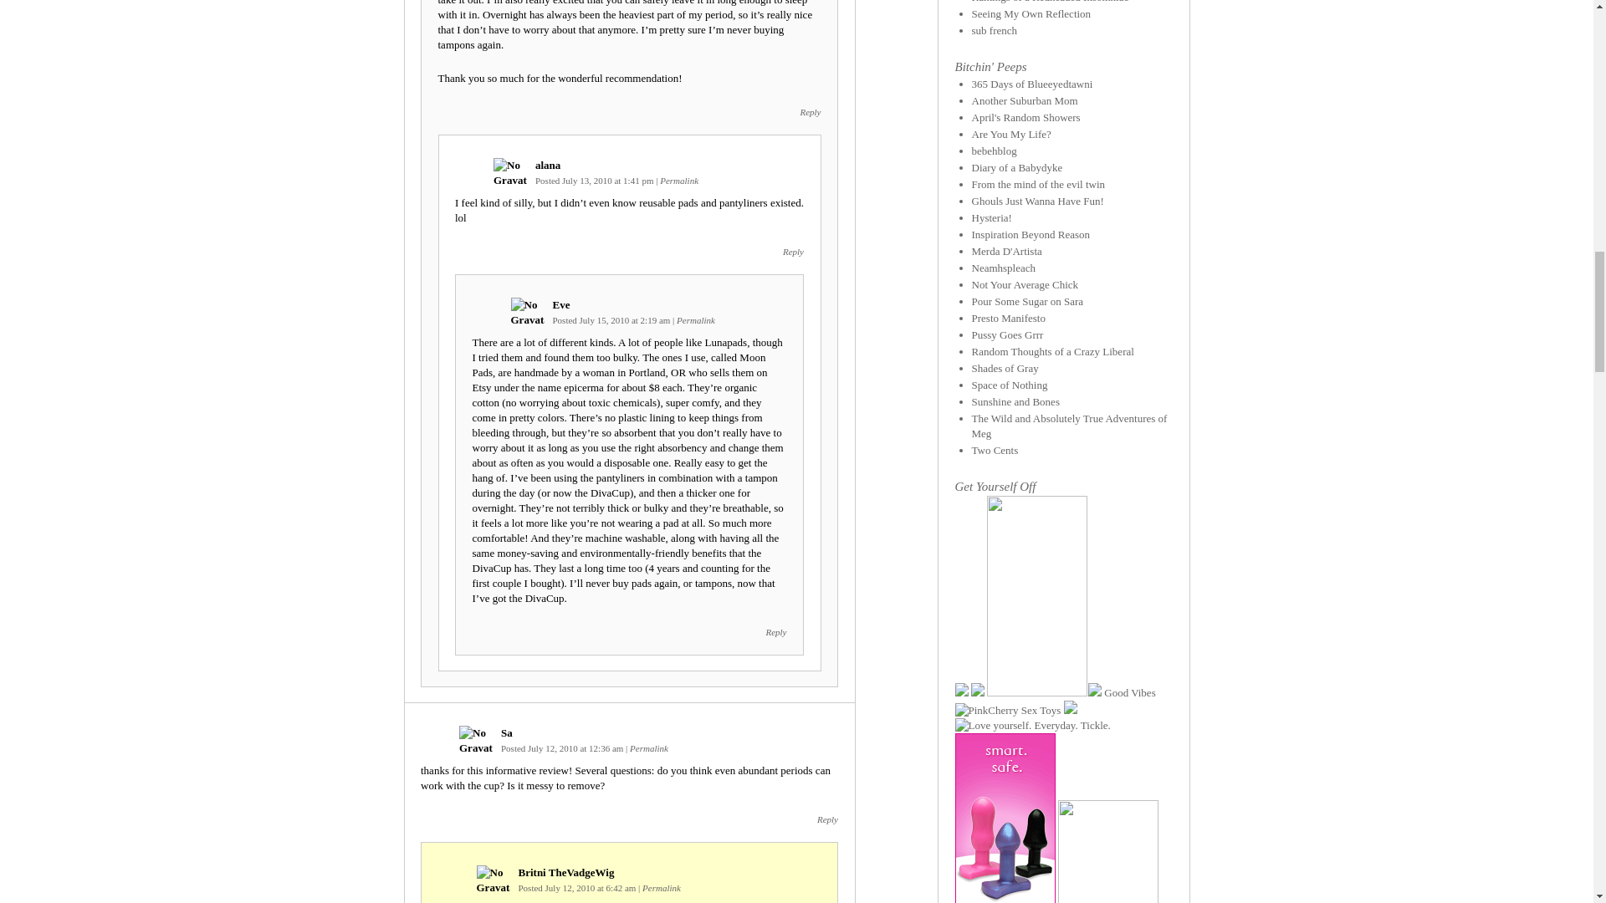 The height and width of the screenshot is (903, 1606). I want to click on Permalink, so click(695, 319).